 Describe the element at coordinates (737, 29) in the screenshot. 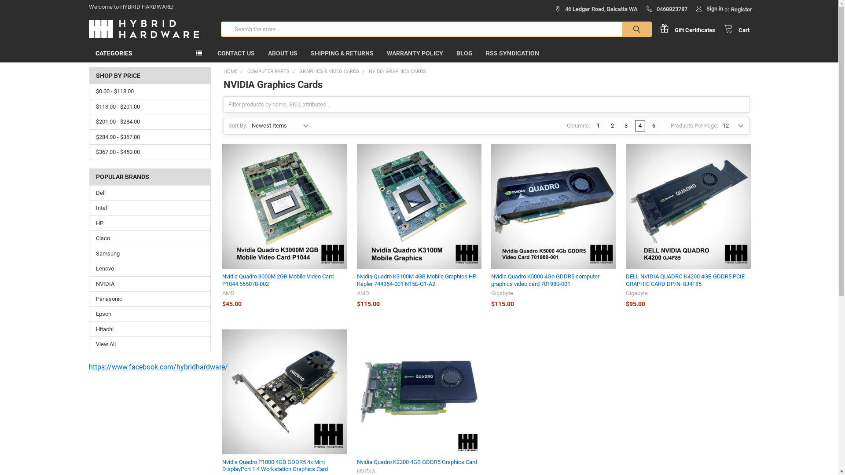

I see `Cart` at that location.